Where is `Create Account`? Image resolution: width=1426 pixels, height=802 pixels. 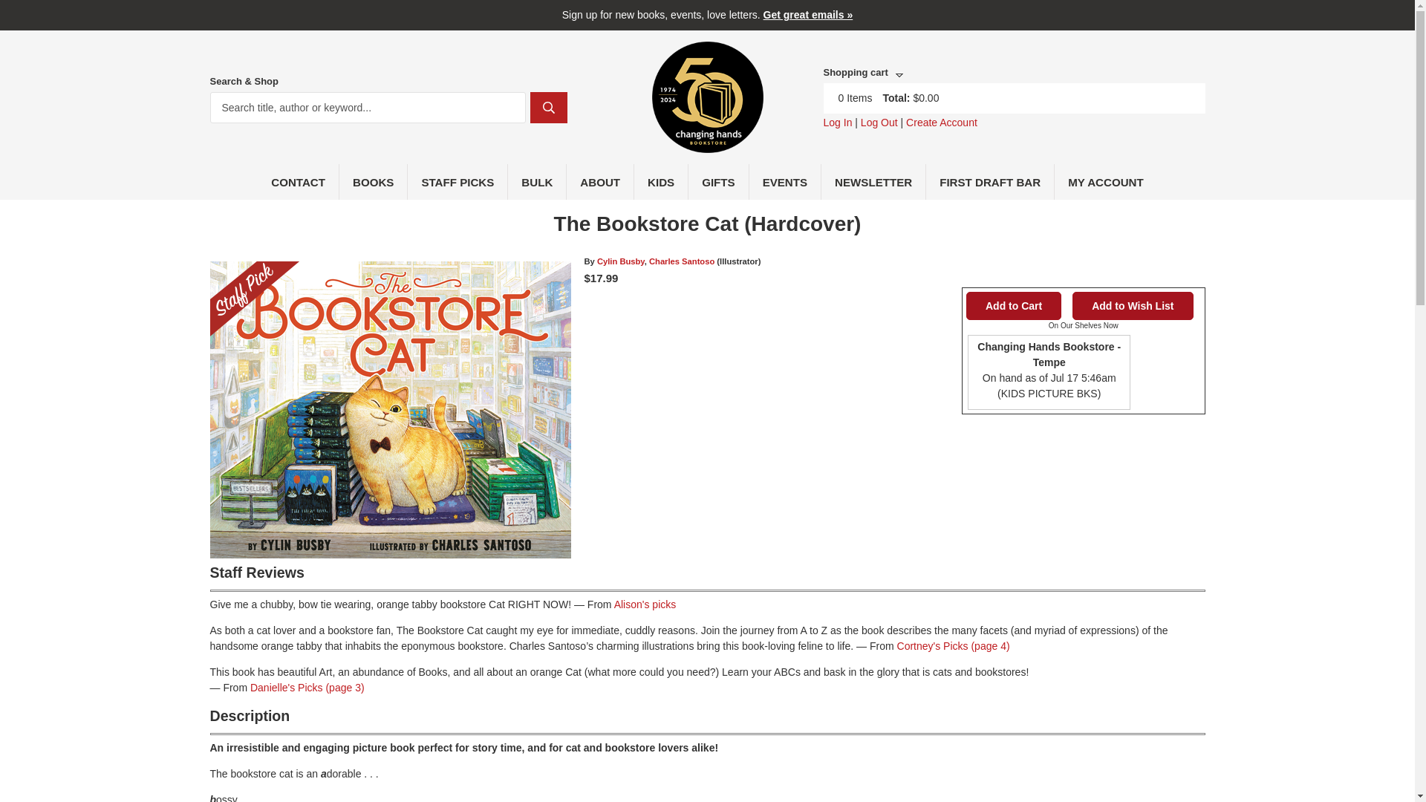
Create Account is located at coordinates (941, 122).